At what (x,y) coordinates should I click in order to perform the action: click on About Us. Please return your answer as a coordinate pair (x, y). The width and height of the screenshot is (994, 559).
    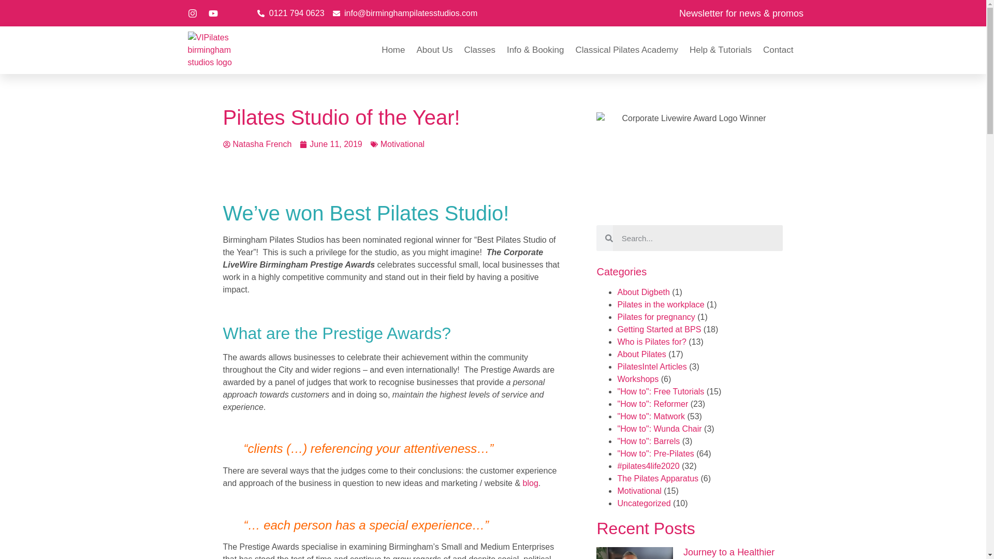
    Looking at the image, I should click on (434, 50).